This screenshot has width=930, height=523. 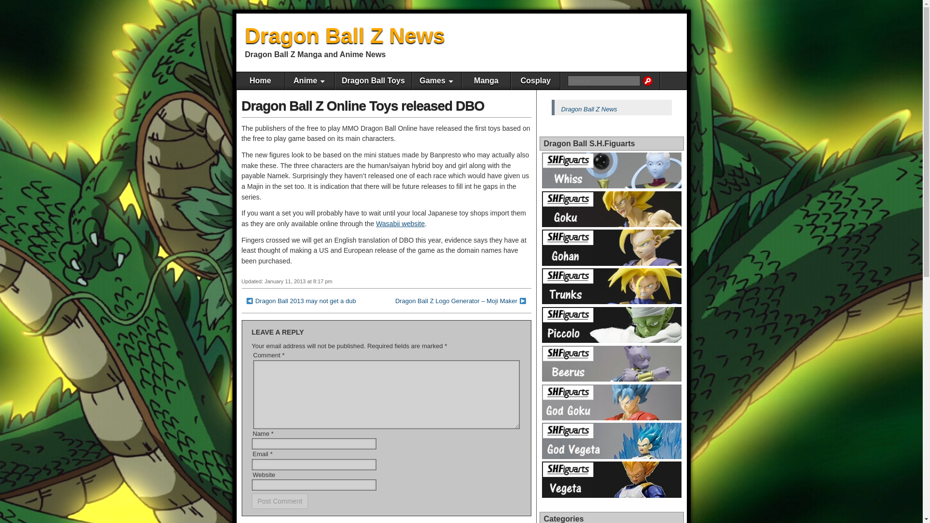 I want to click on Search, so click(x=647, y=80).